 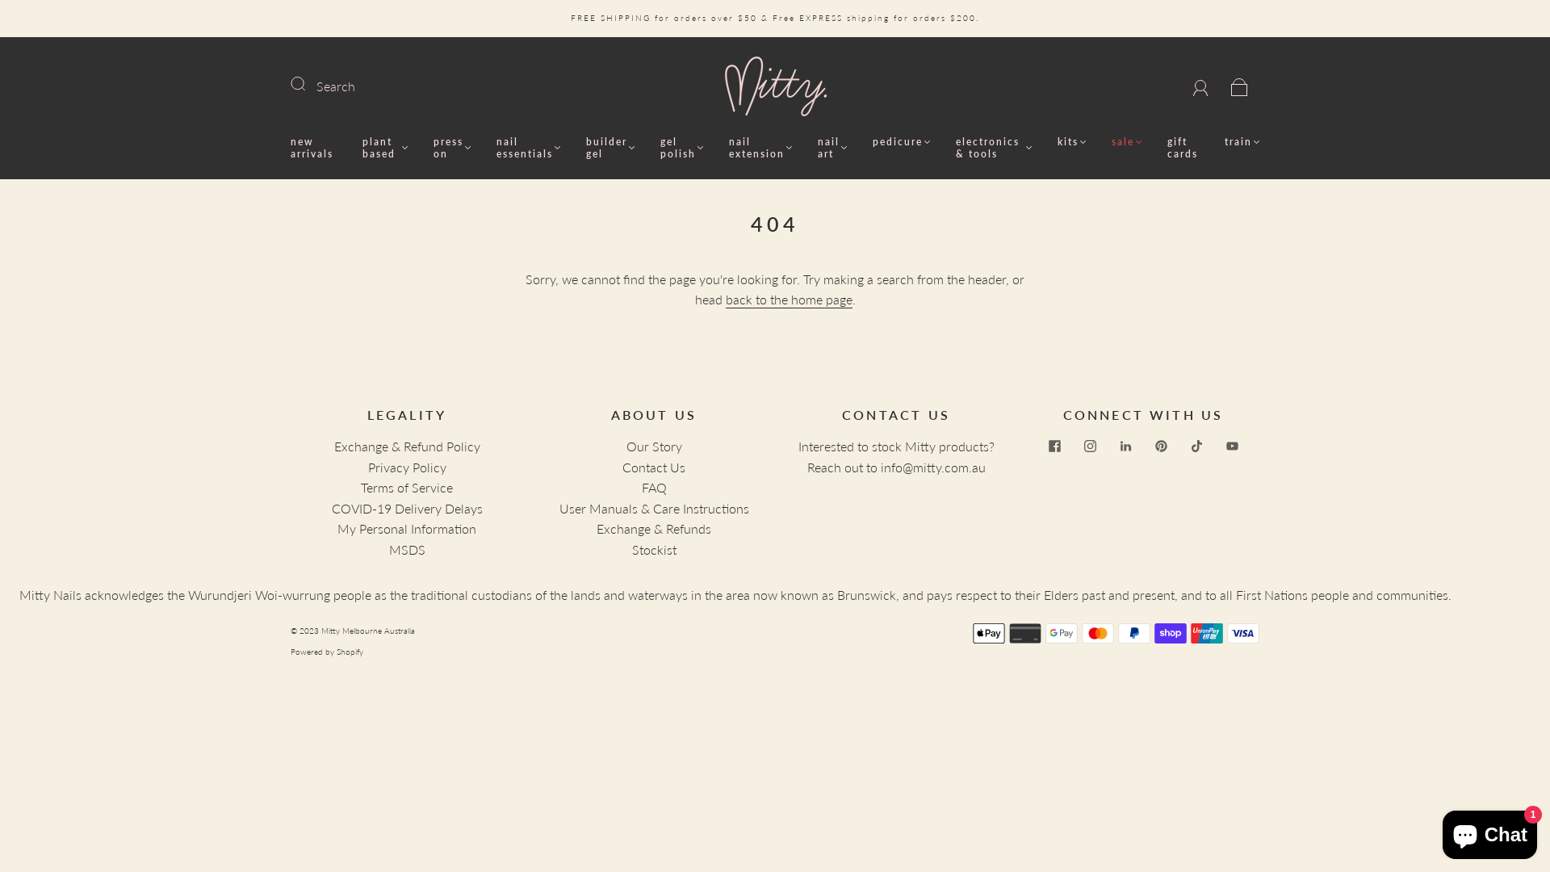 I want to click on electronics & tools, so click(x=994, y=148).